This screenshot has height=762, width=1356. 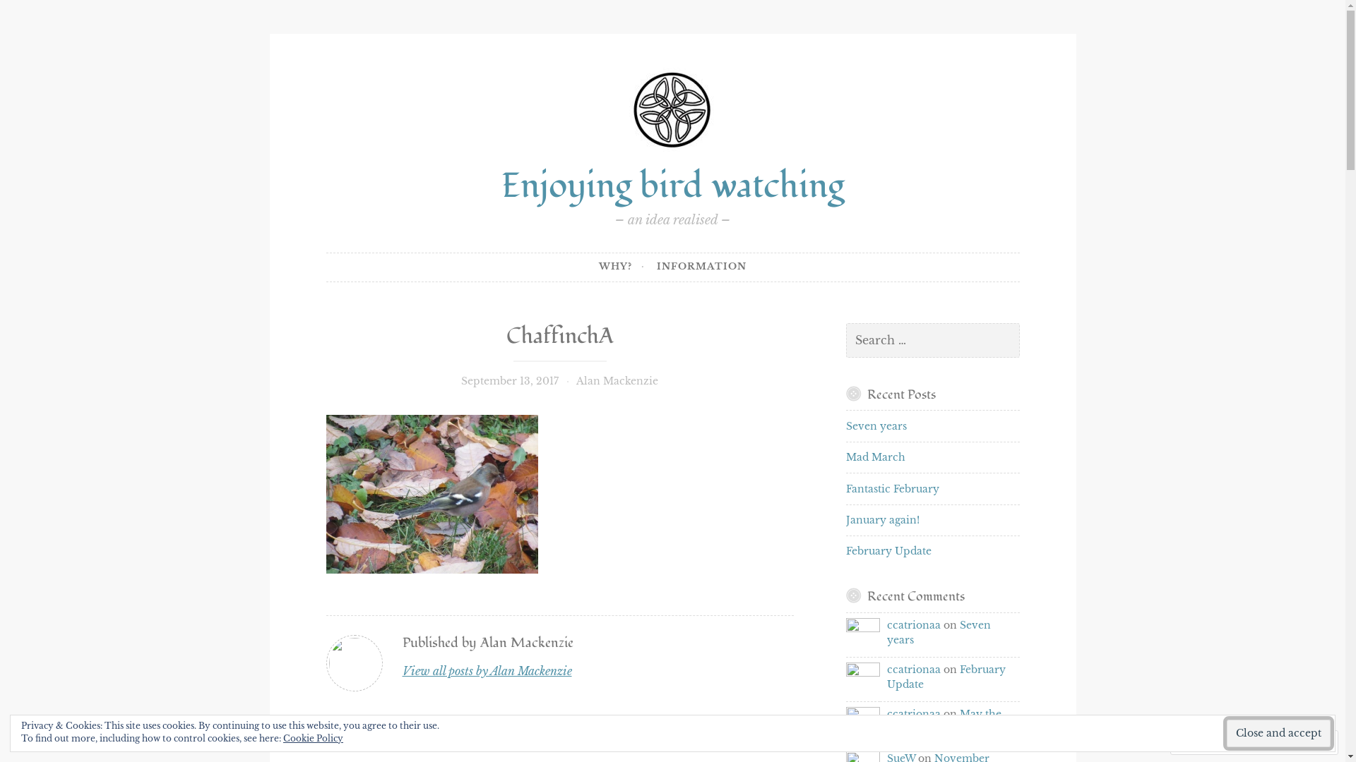 What do you see at coordinates (1278, 734) in the screenshot?
I see `Close and accept` at bounding box center [1278, 734].